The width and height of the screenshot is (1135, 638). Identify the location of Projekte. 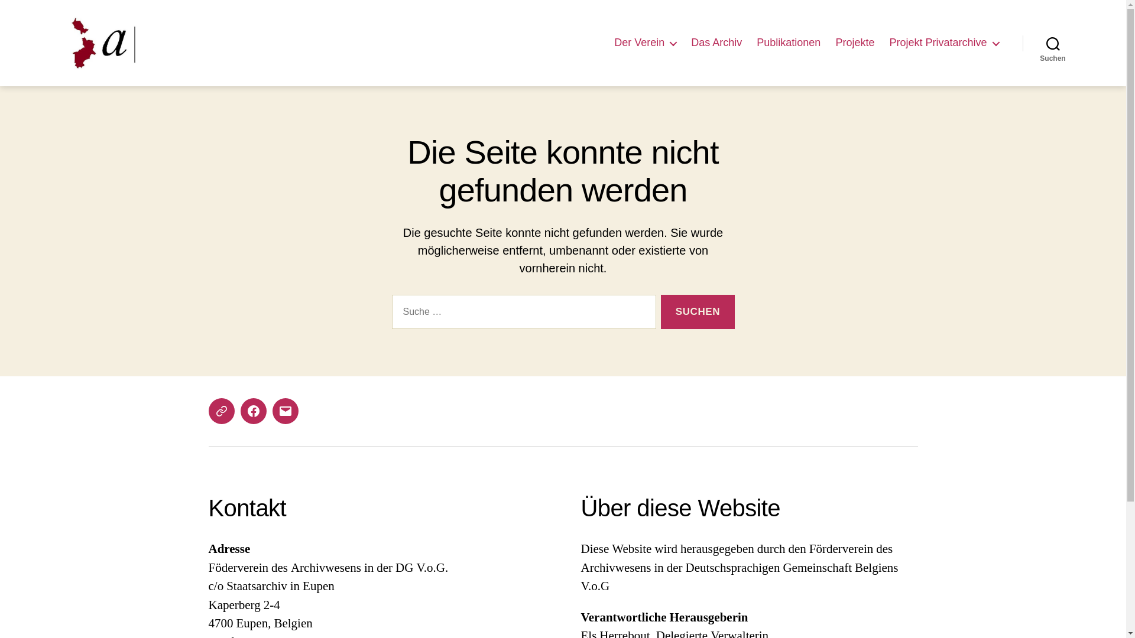
(855, 43).